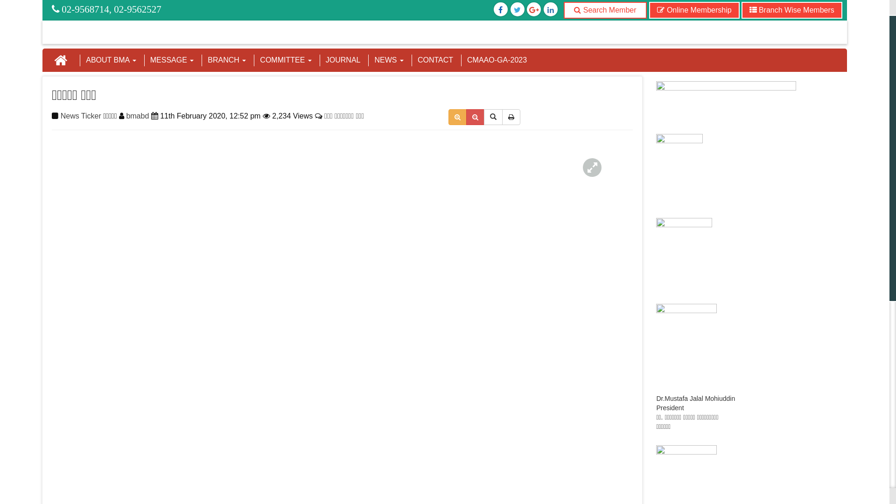  Describe the element at coordinates (137, 116) in the screenshot. I see `bmabd` at that location.